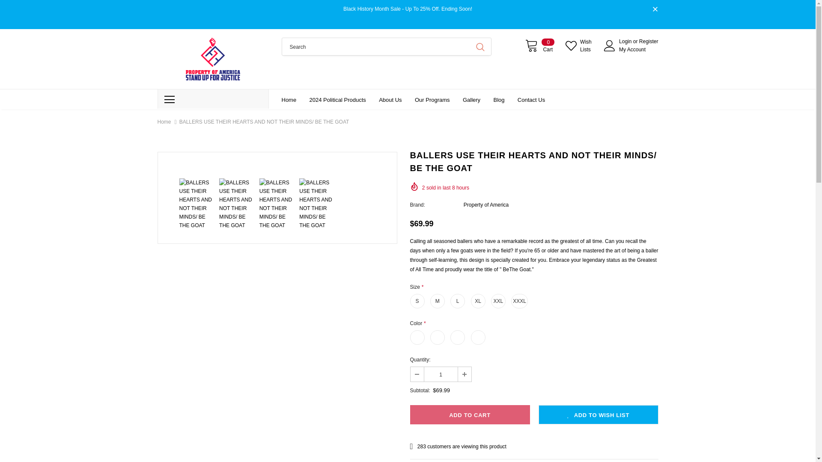 The image size is (822, 462). Describe the element at coordinates (531, 99) in the screenshot. I see `Contact Us` at that location.